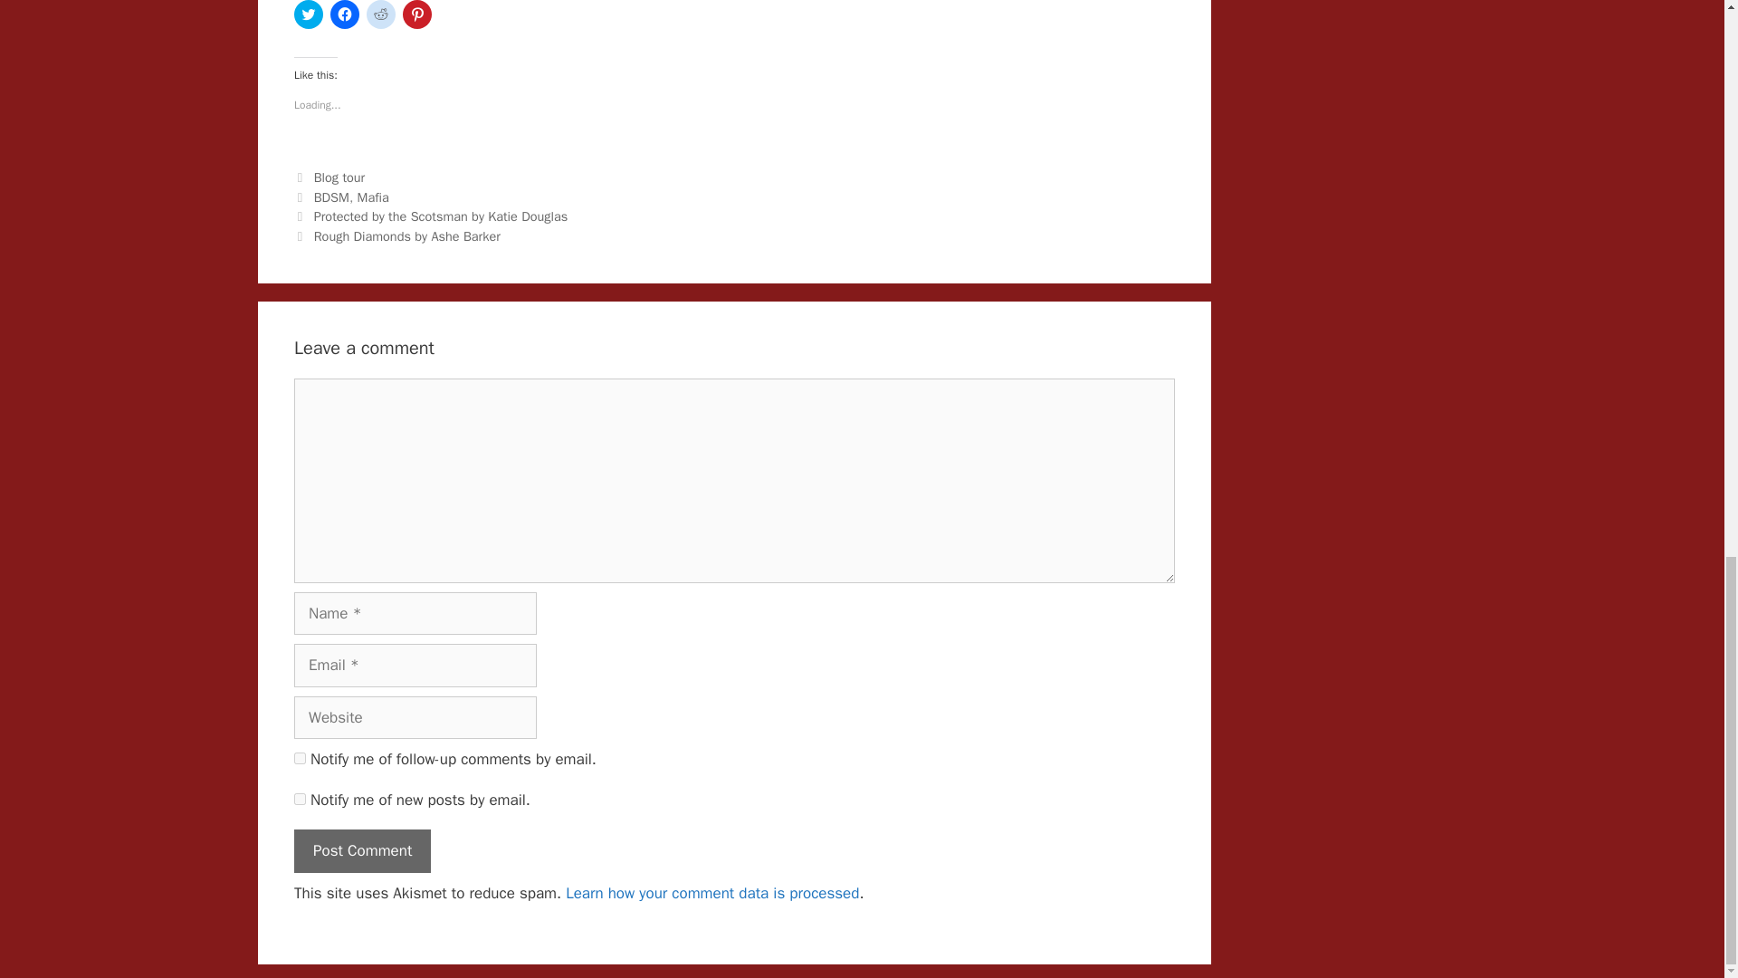 The width and height of the screenshot is (1738, 978). What do you see at coordinates (362, 851) in the screenshot?
I see `Post Comment` at bounding box center [362, 851].